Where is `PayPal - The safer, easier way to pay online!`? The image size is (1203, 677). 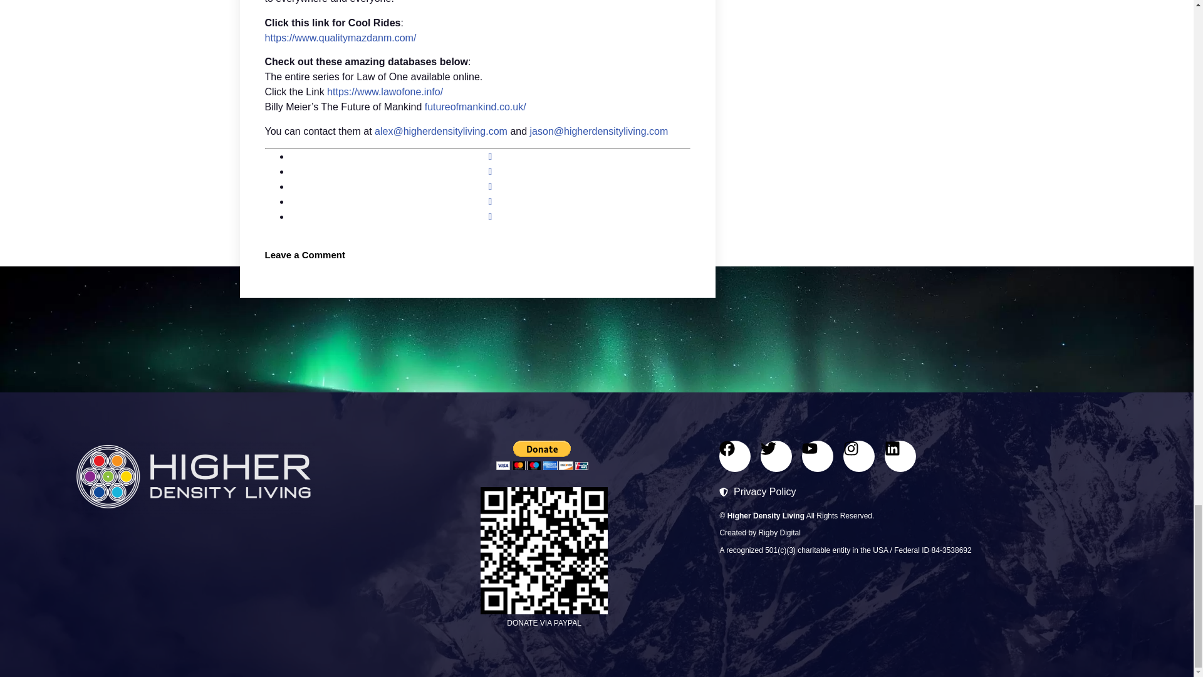
PayPal - The safer, easier way to pay online! is located at coordinates (541, 455).